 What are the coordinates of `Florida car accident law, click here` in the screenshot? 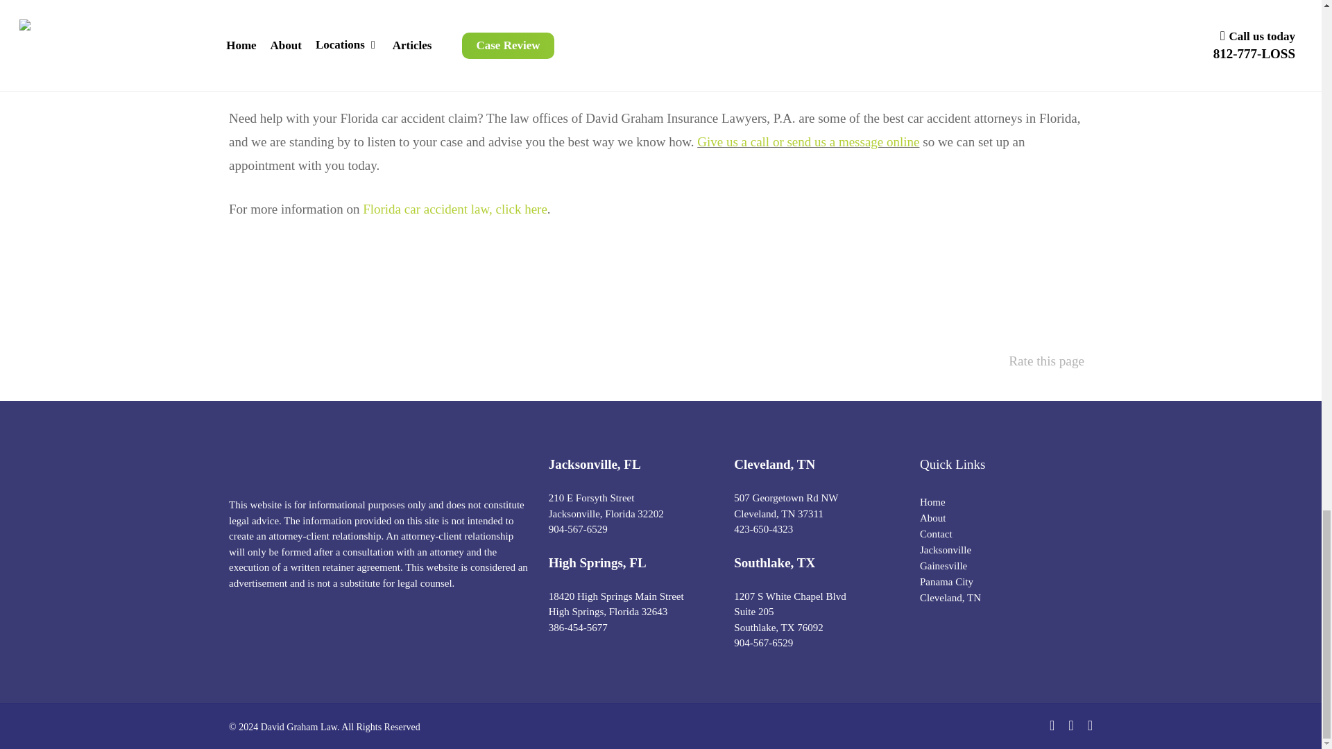 It's located at (455, 208).